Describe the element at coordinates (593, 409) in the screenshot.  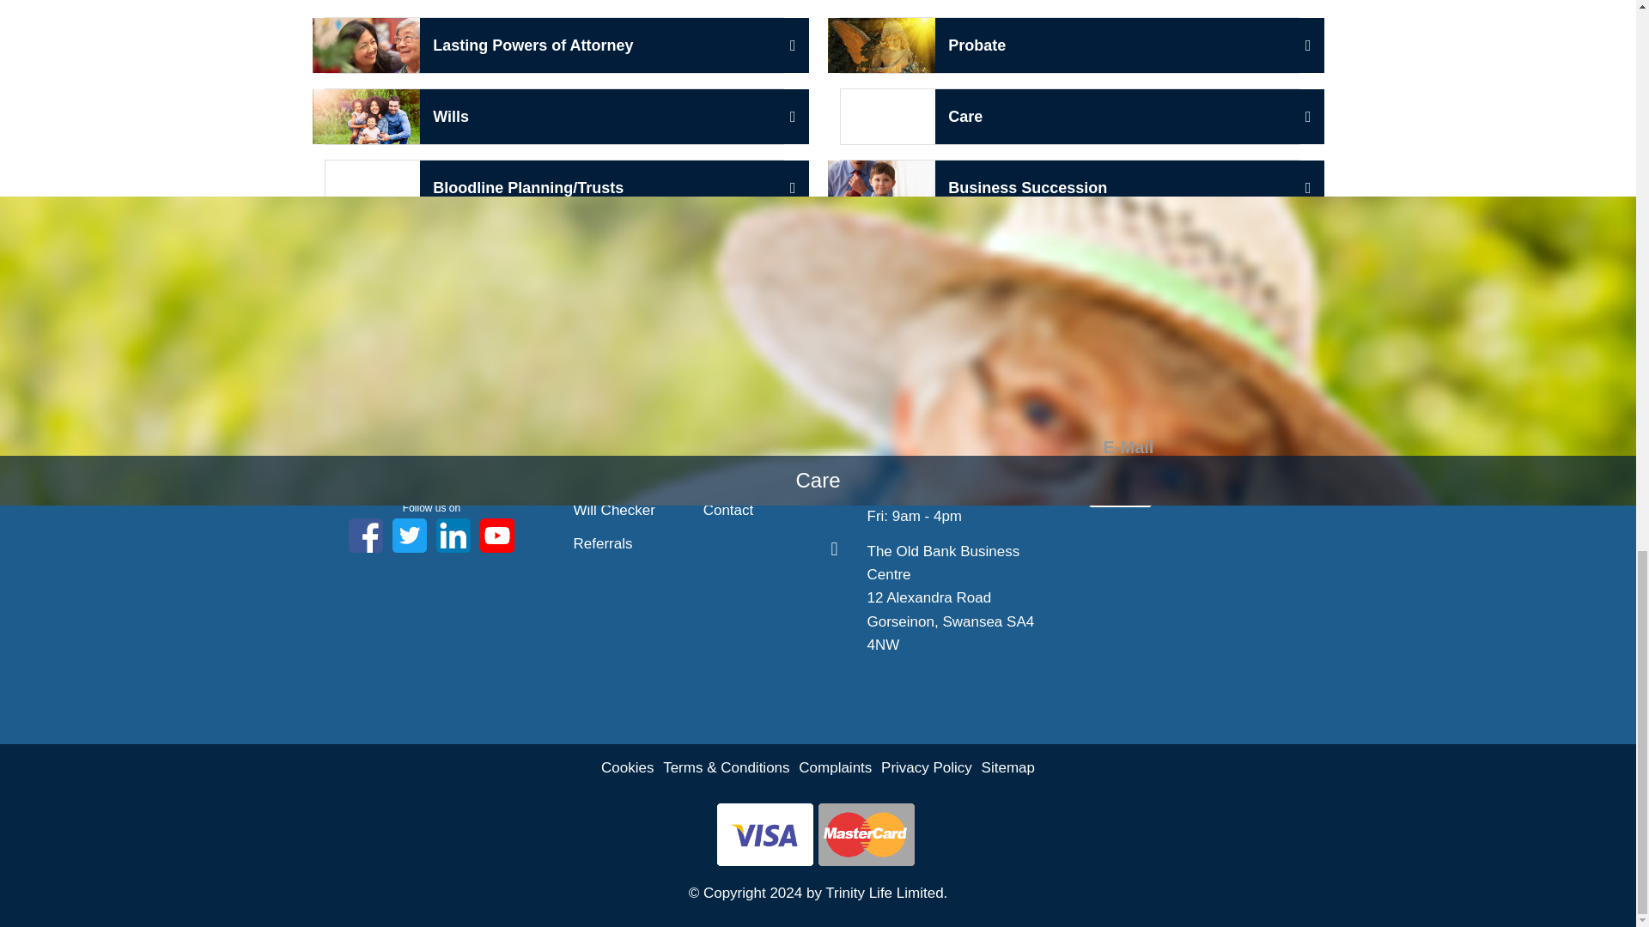
I see `Care` at that location.